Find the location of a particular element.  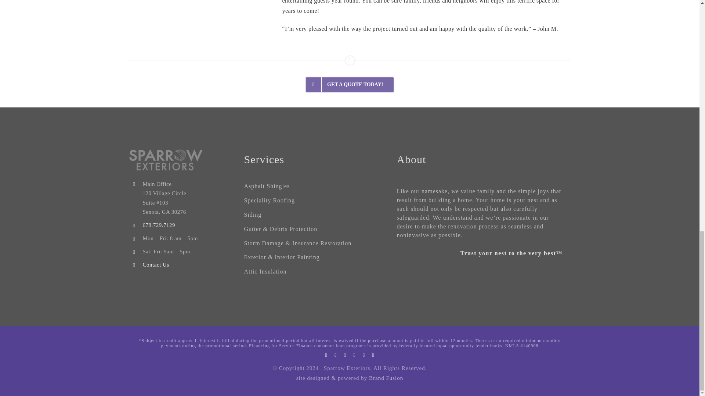

Speciality Roofing is located at coordinates (311, 201).